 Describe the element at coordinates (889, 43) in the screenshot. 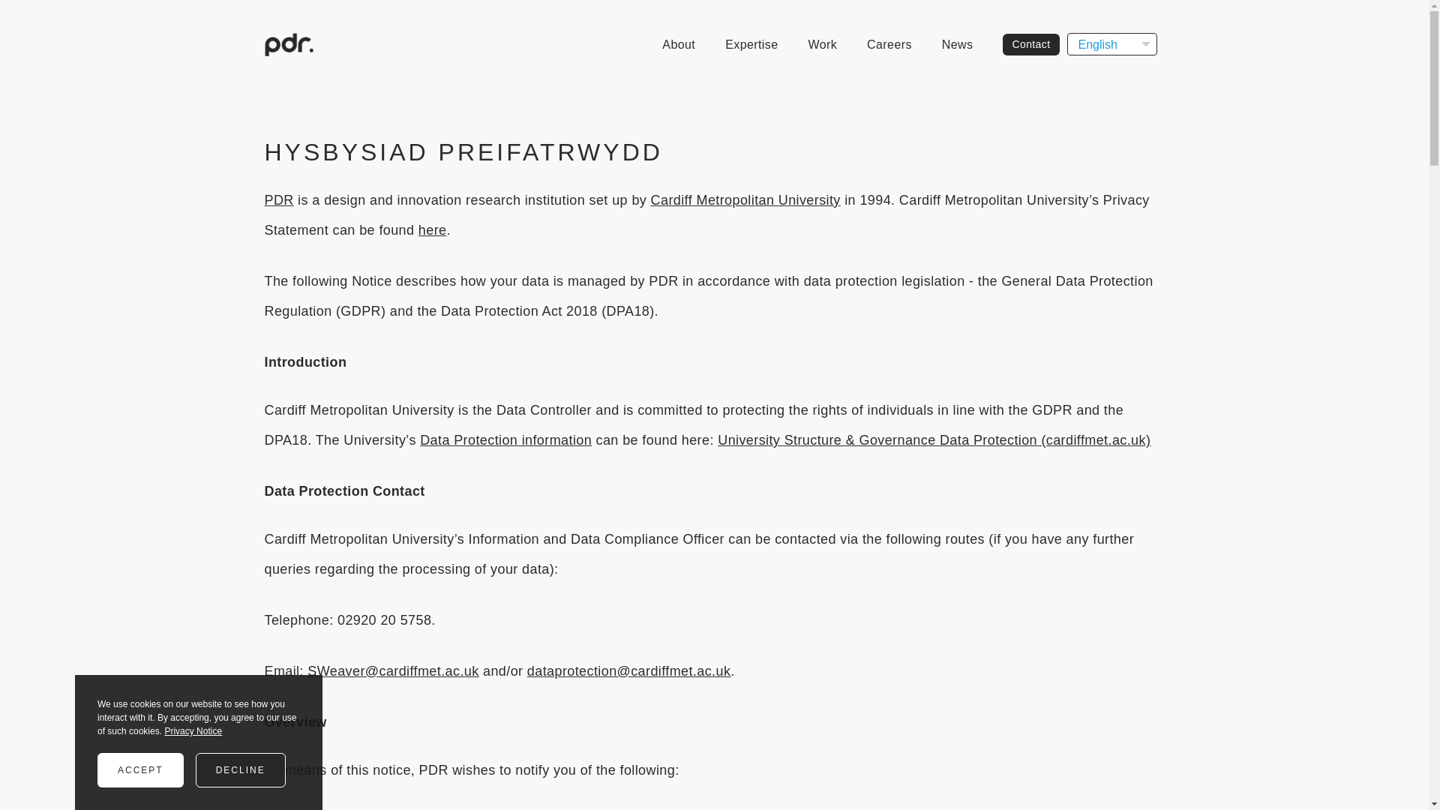

I see `Careers` at that location.